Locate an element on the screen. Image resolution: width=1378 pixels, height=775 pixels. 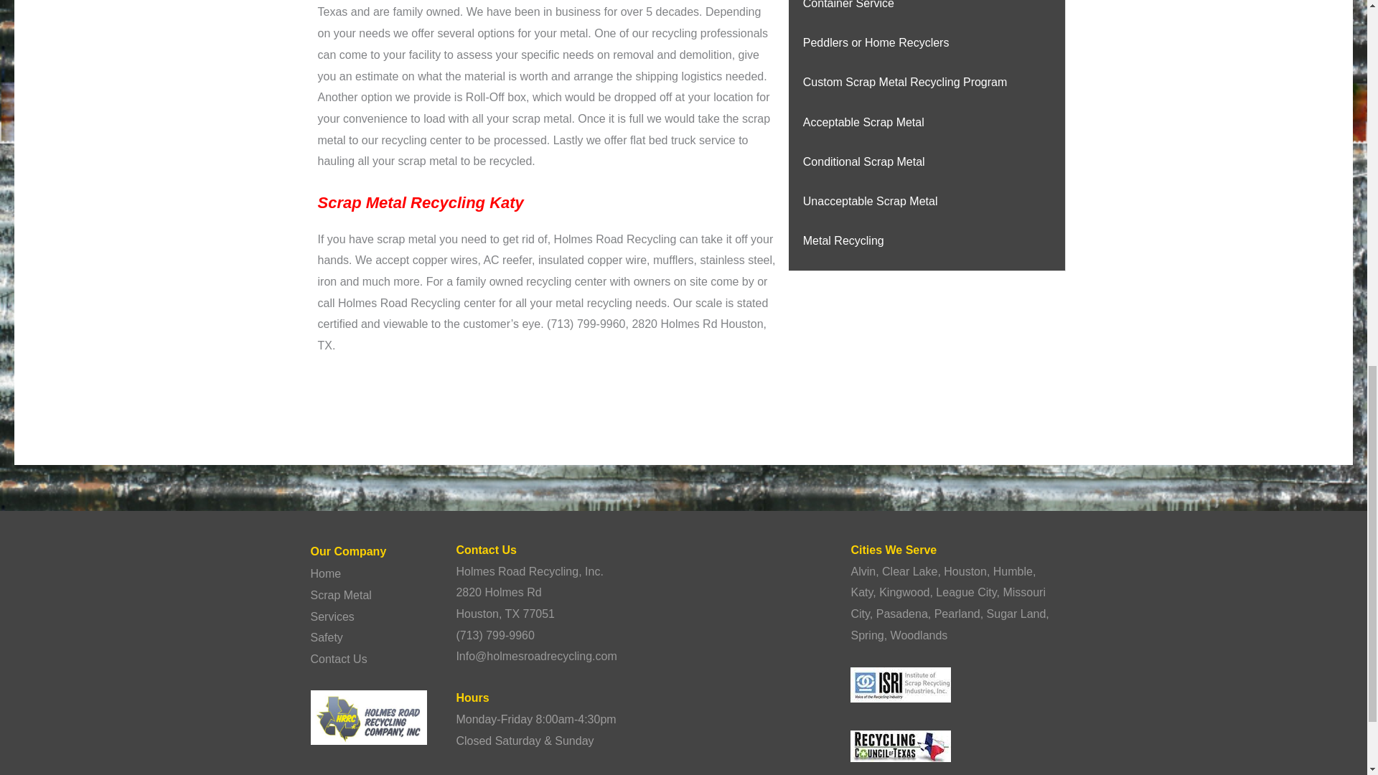
Services is located at coordinates (332, 617).